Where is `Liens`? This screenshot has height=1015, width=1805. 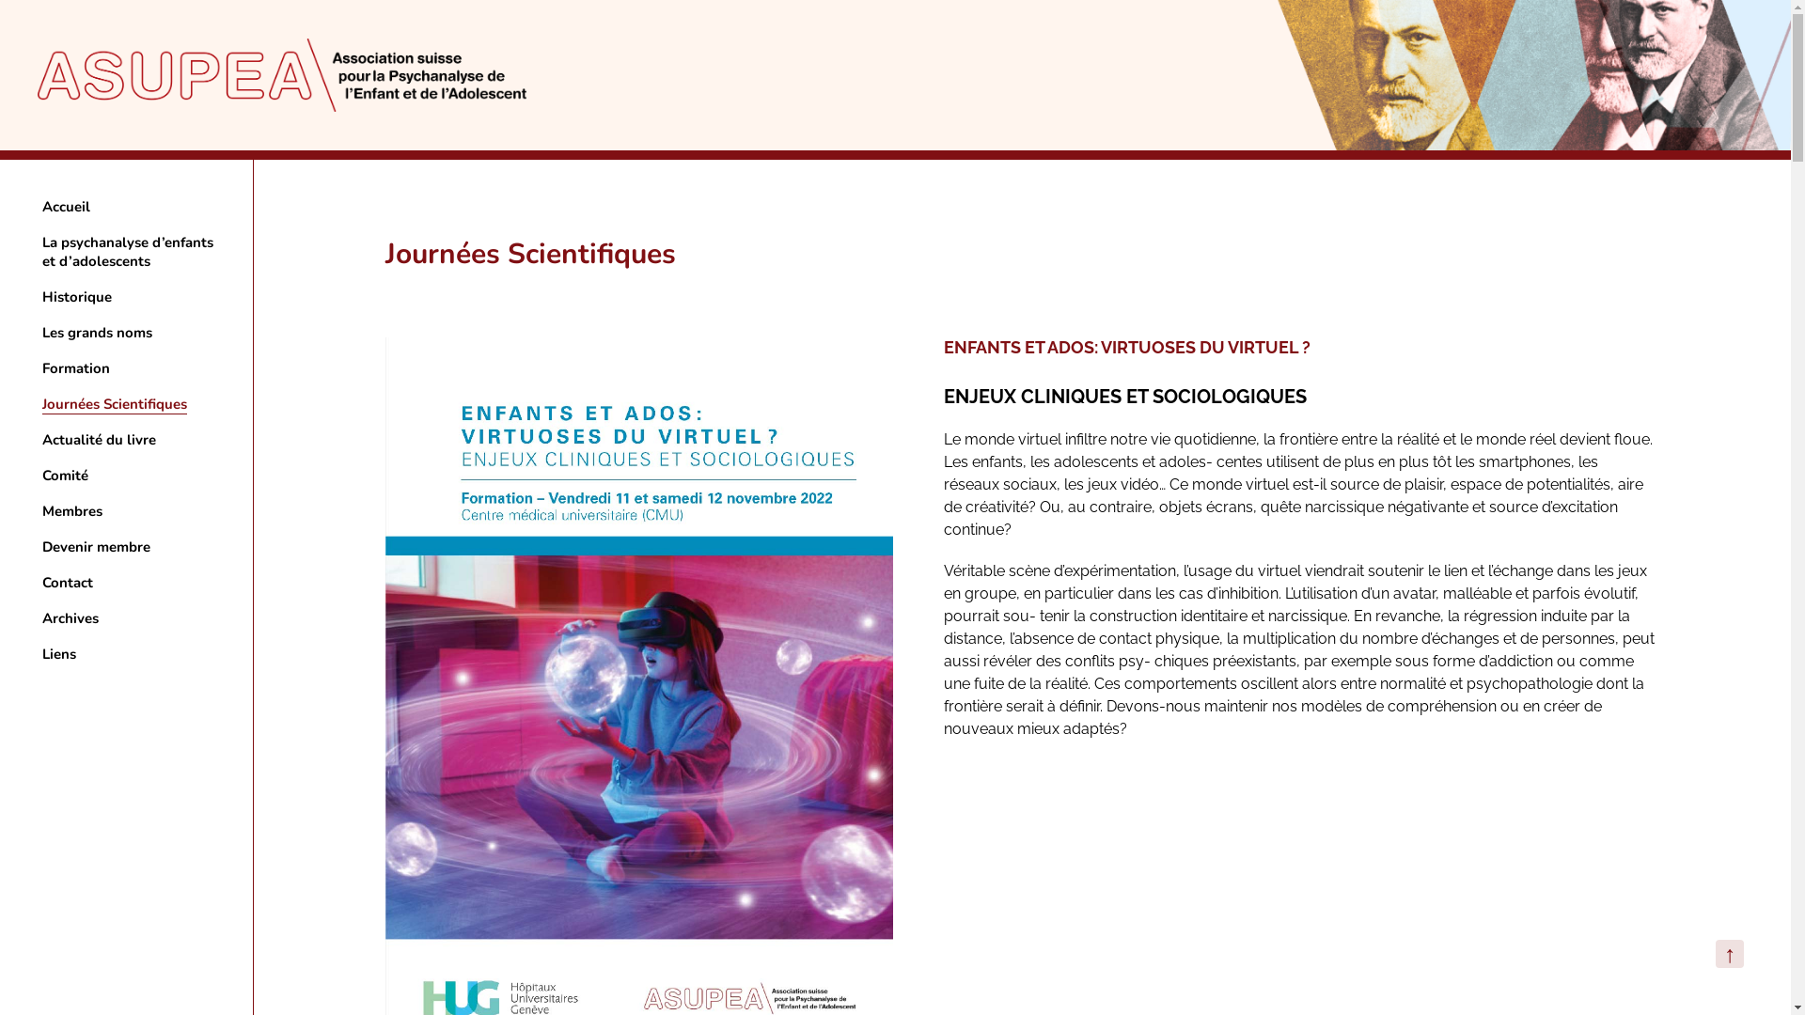
Liens is located at coordinates (59, 654).